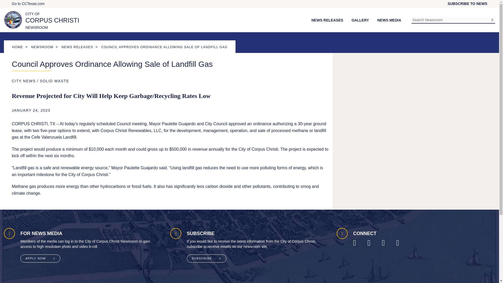 This screenshot has height=283, width=503. Describe the element at coordinates (389, 20) in the screenshot. I see `SOLID WASTE` at that location.